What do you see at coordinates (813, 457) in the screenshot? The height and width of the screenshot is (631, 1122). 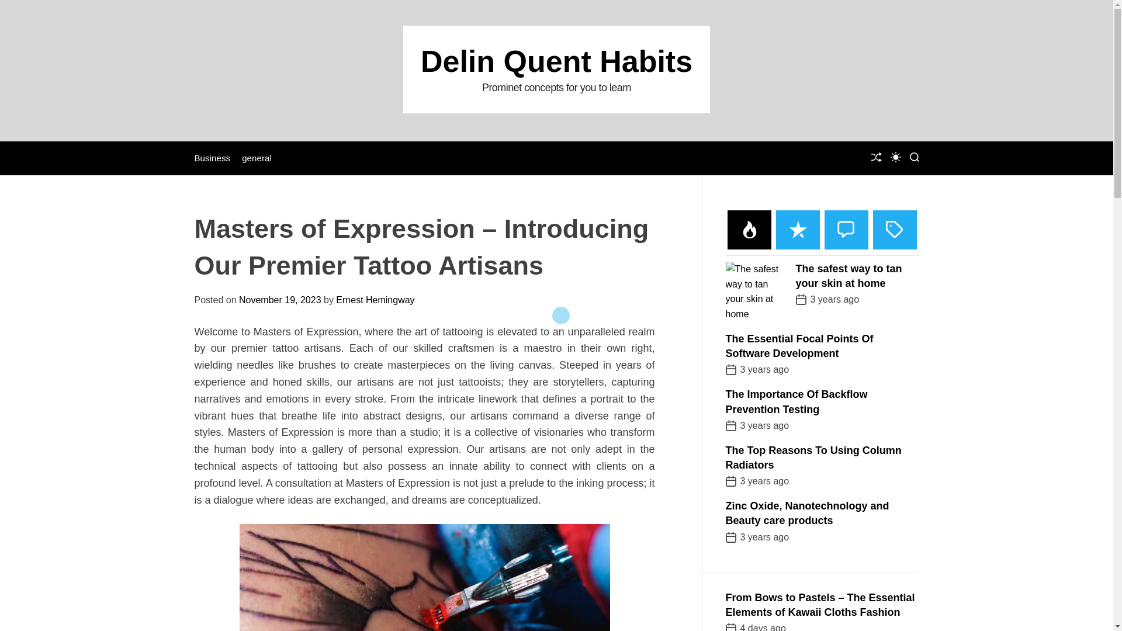 I see `The Top Reasons To Using Column Radiators` at bounding box center [813, 457].